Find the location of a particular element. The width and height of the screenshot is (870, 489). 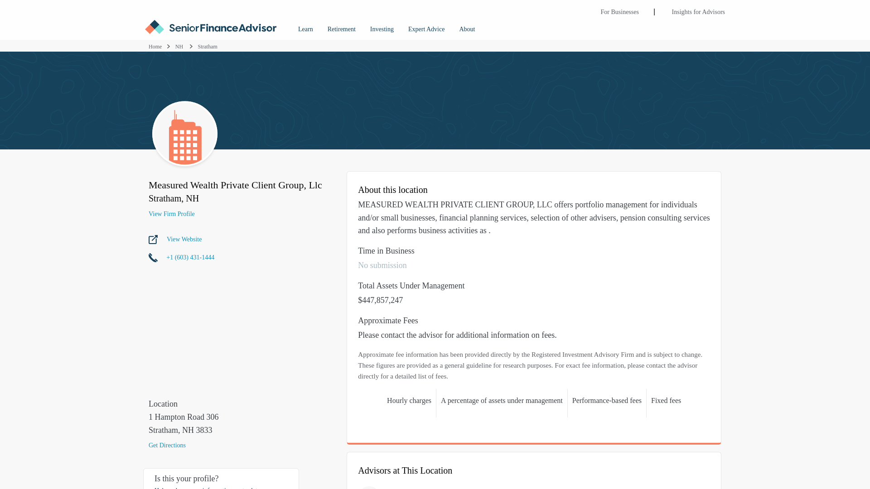

About is located at coordinates (467, 26).